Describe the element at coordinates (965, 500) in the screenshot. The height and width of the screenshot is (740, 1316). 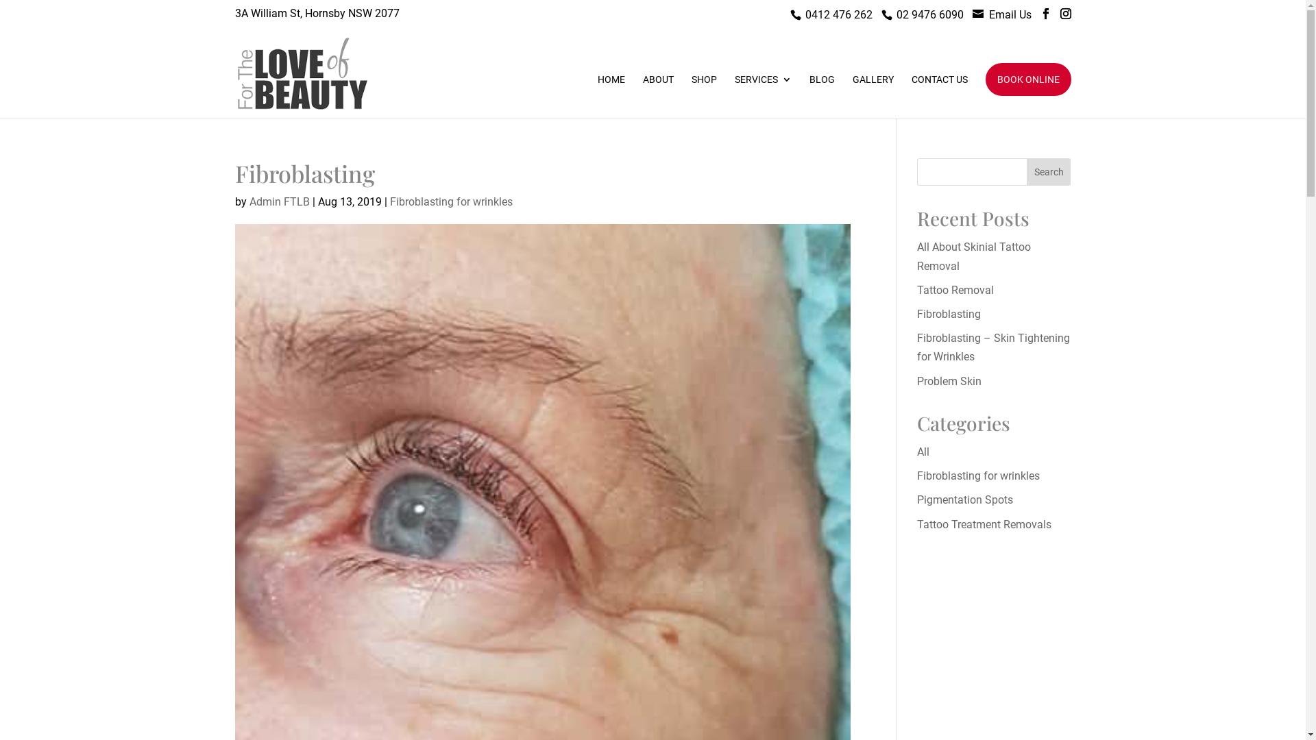
I see `Pigmentation Spots` at that location.